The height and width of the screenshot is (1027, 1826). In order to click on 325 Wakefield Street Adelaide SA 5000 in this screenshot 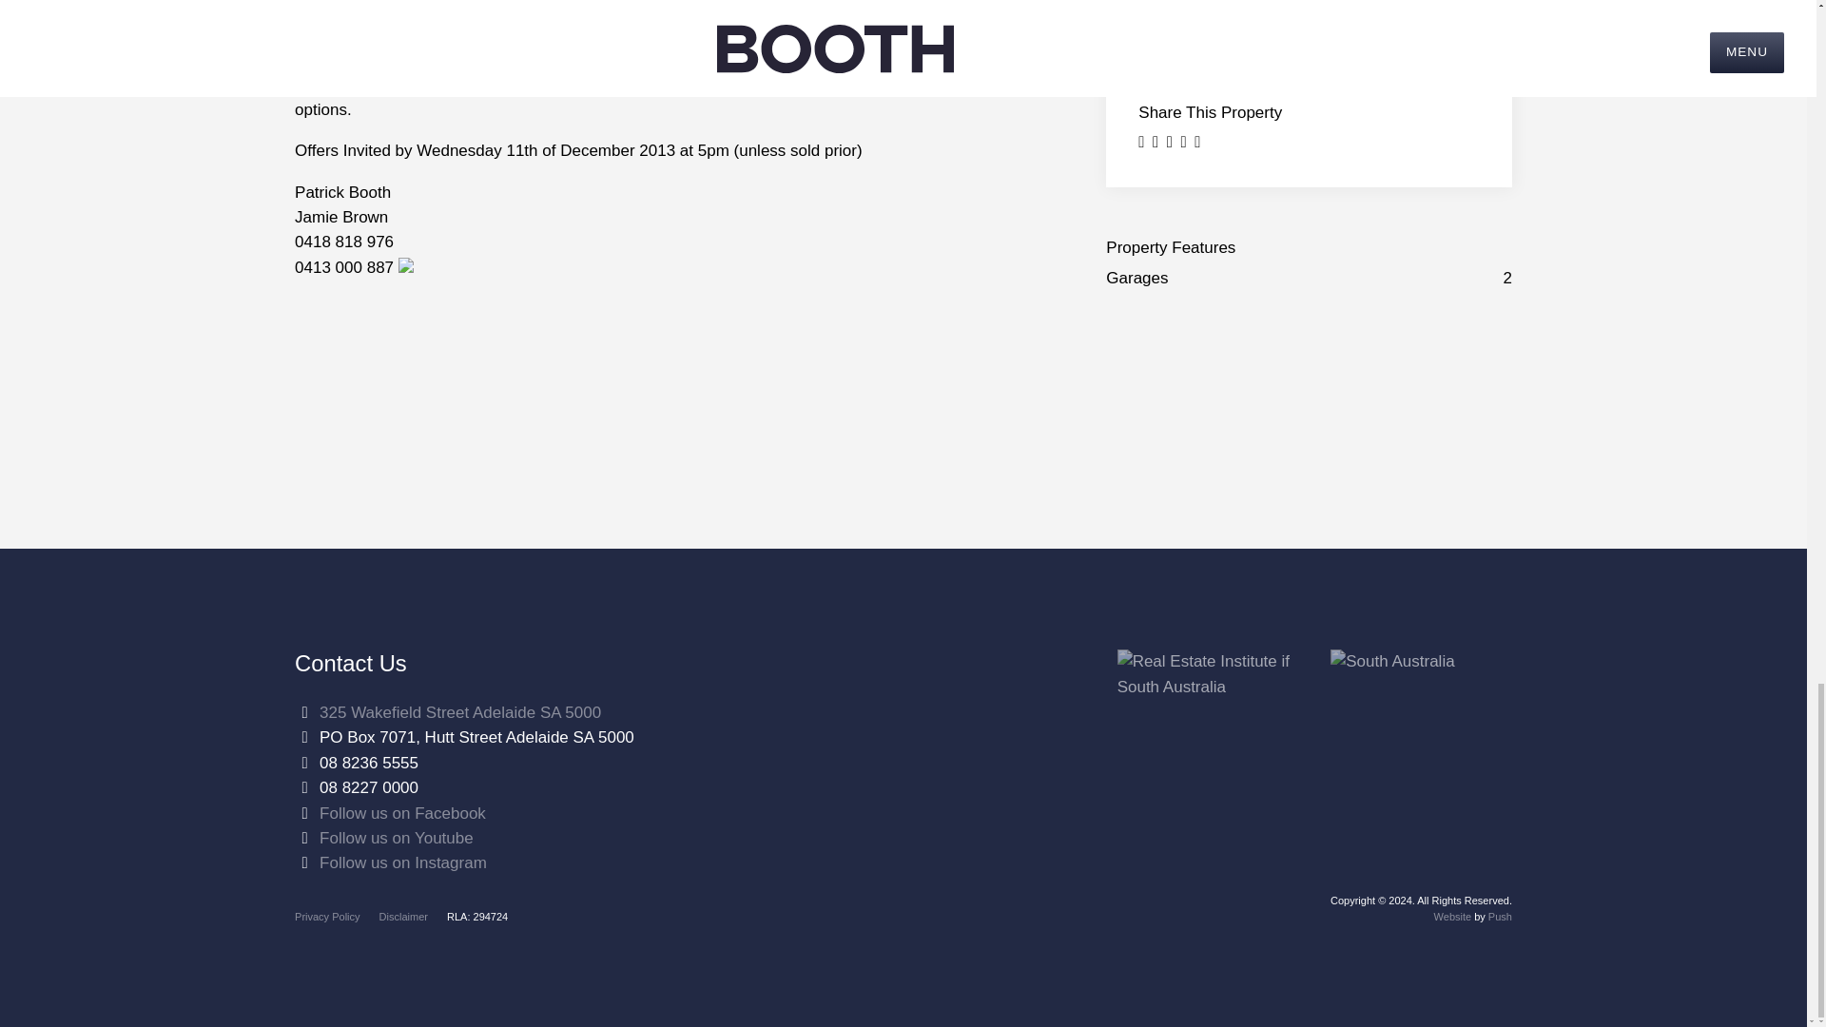, I will do `click(460, 712)`.